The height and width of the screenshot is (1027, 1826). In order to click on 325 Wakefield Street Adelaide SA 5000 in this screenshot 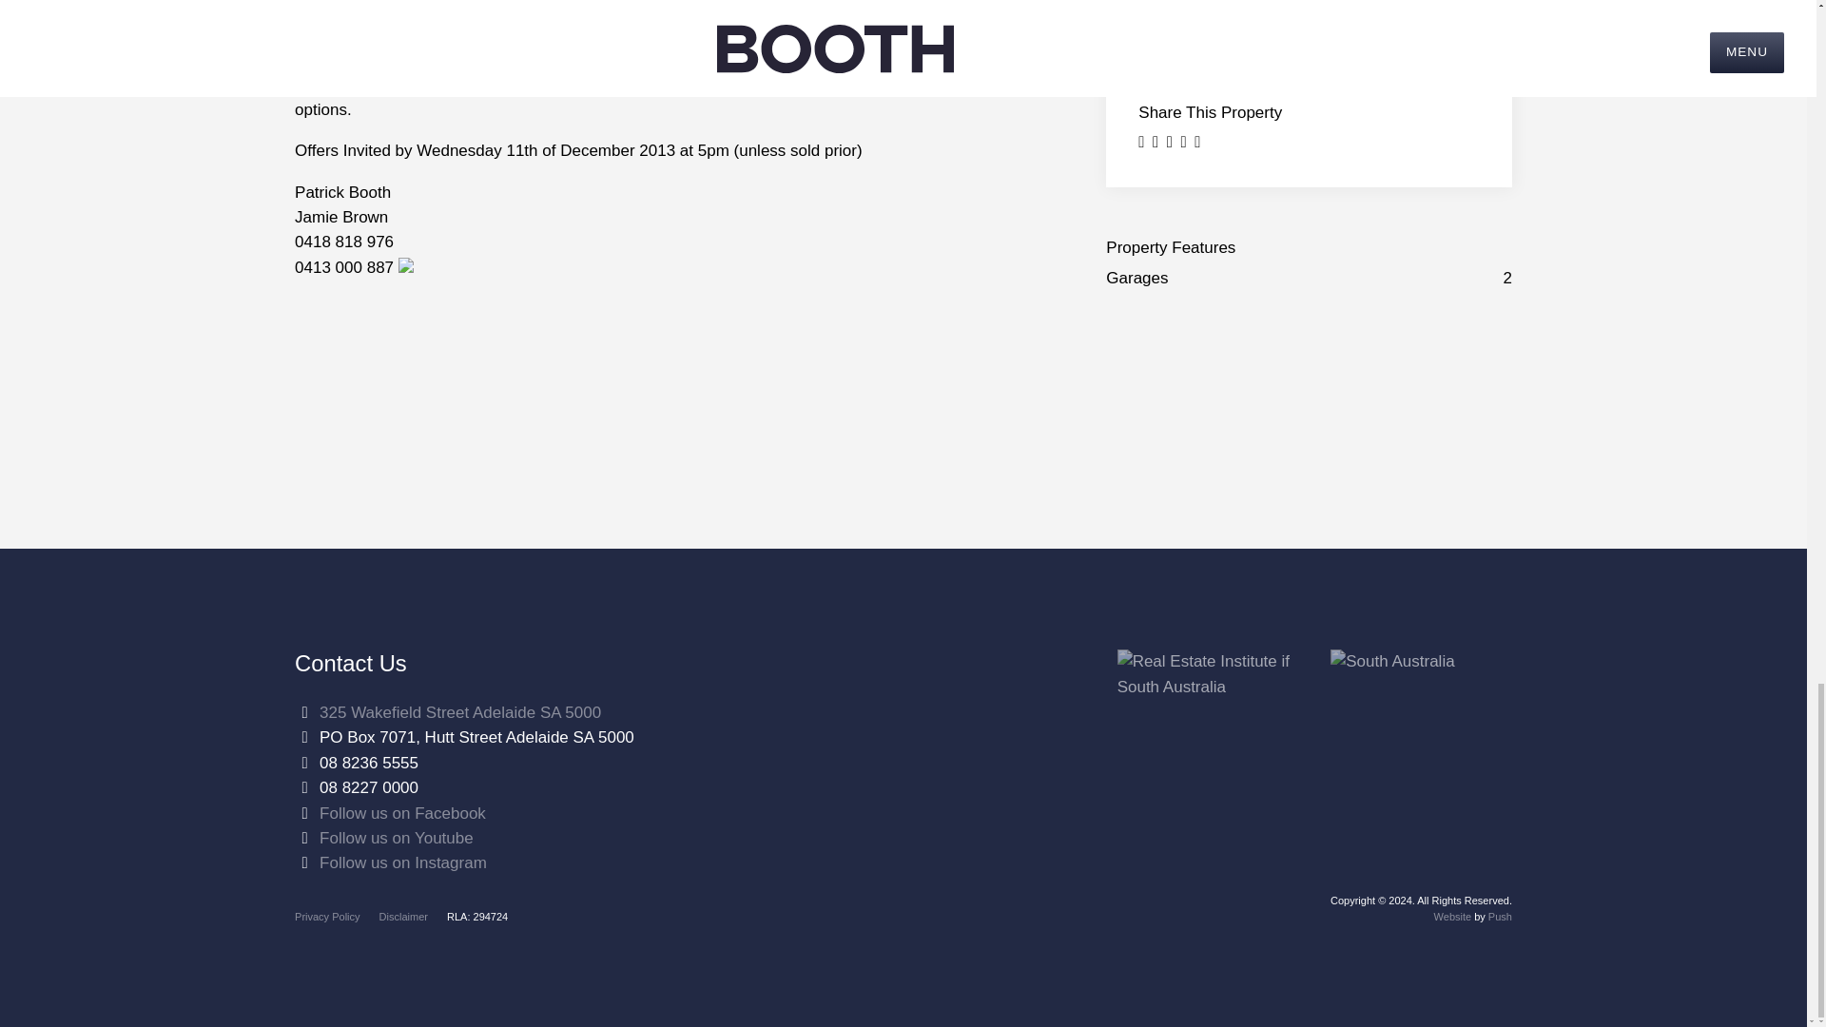, I will do `click(460, 712)`.